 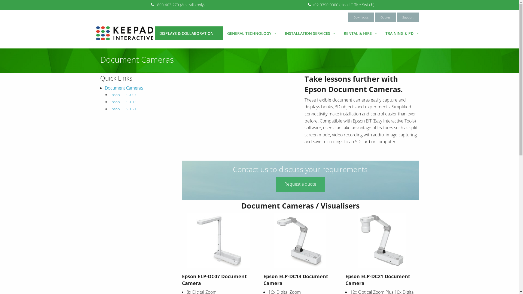 What do you see at coordinates (189, 120) in the screenshot?
I see `TurningPoint` at bounding box center [189, 120].